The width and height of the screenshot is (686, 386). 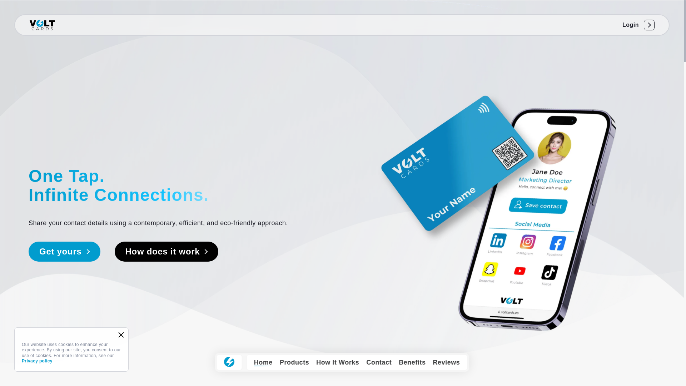 What do you see at coordinates (64, 252) in the screenshot?
I see `Get yours` at bounding box center [64, 252].